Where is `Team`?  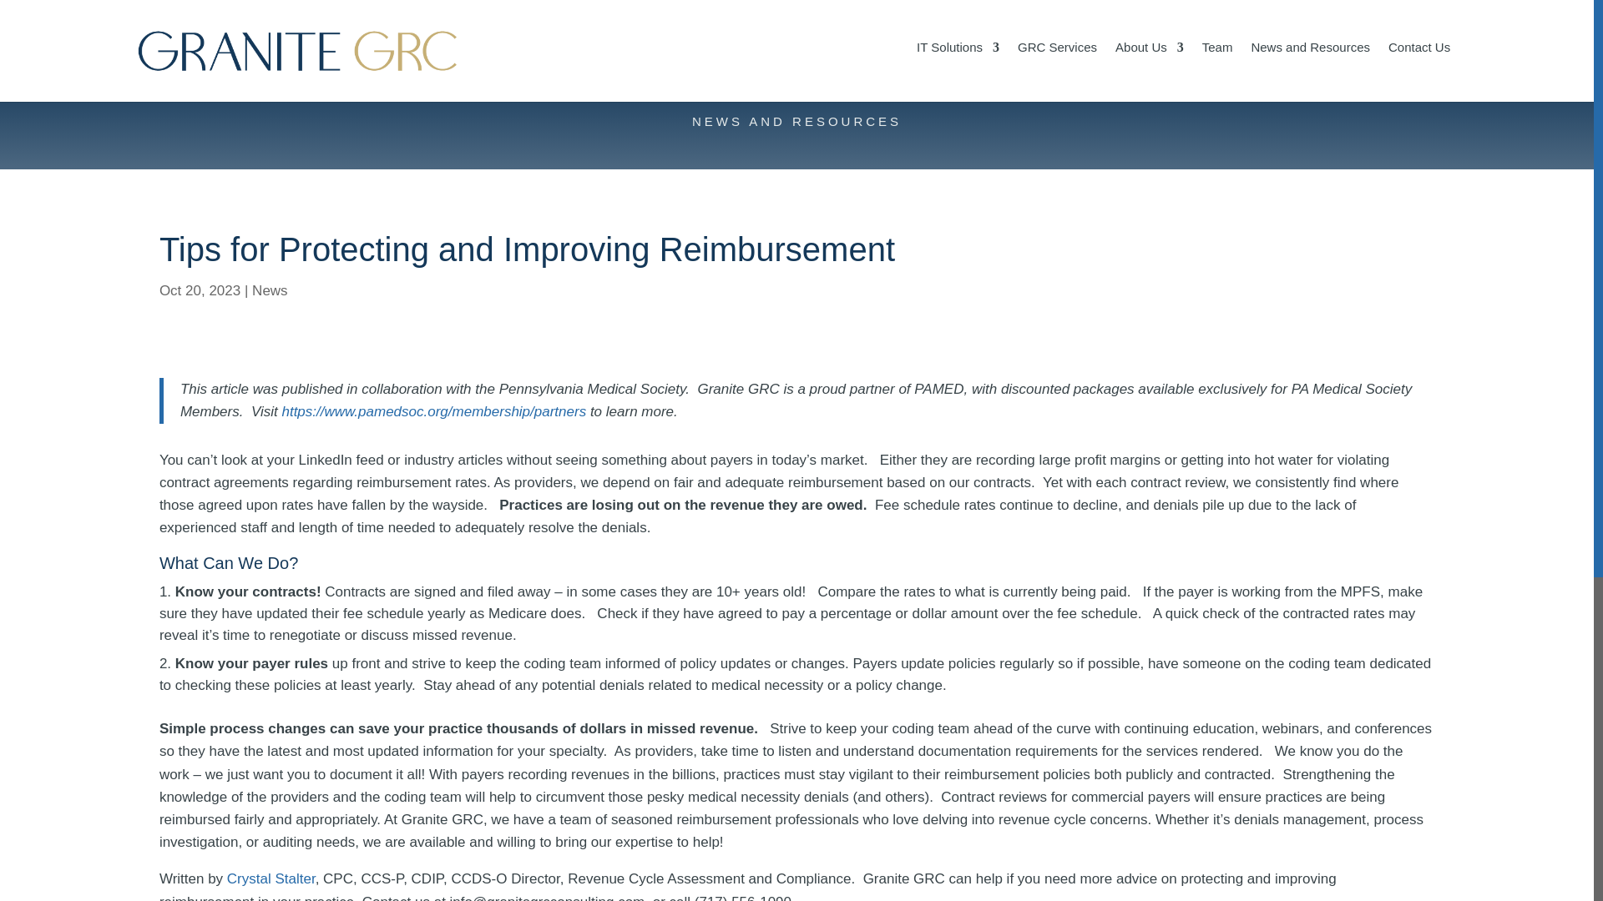
Team is located at coordinates (1217, 68).